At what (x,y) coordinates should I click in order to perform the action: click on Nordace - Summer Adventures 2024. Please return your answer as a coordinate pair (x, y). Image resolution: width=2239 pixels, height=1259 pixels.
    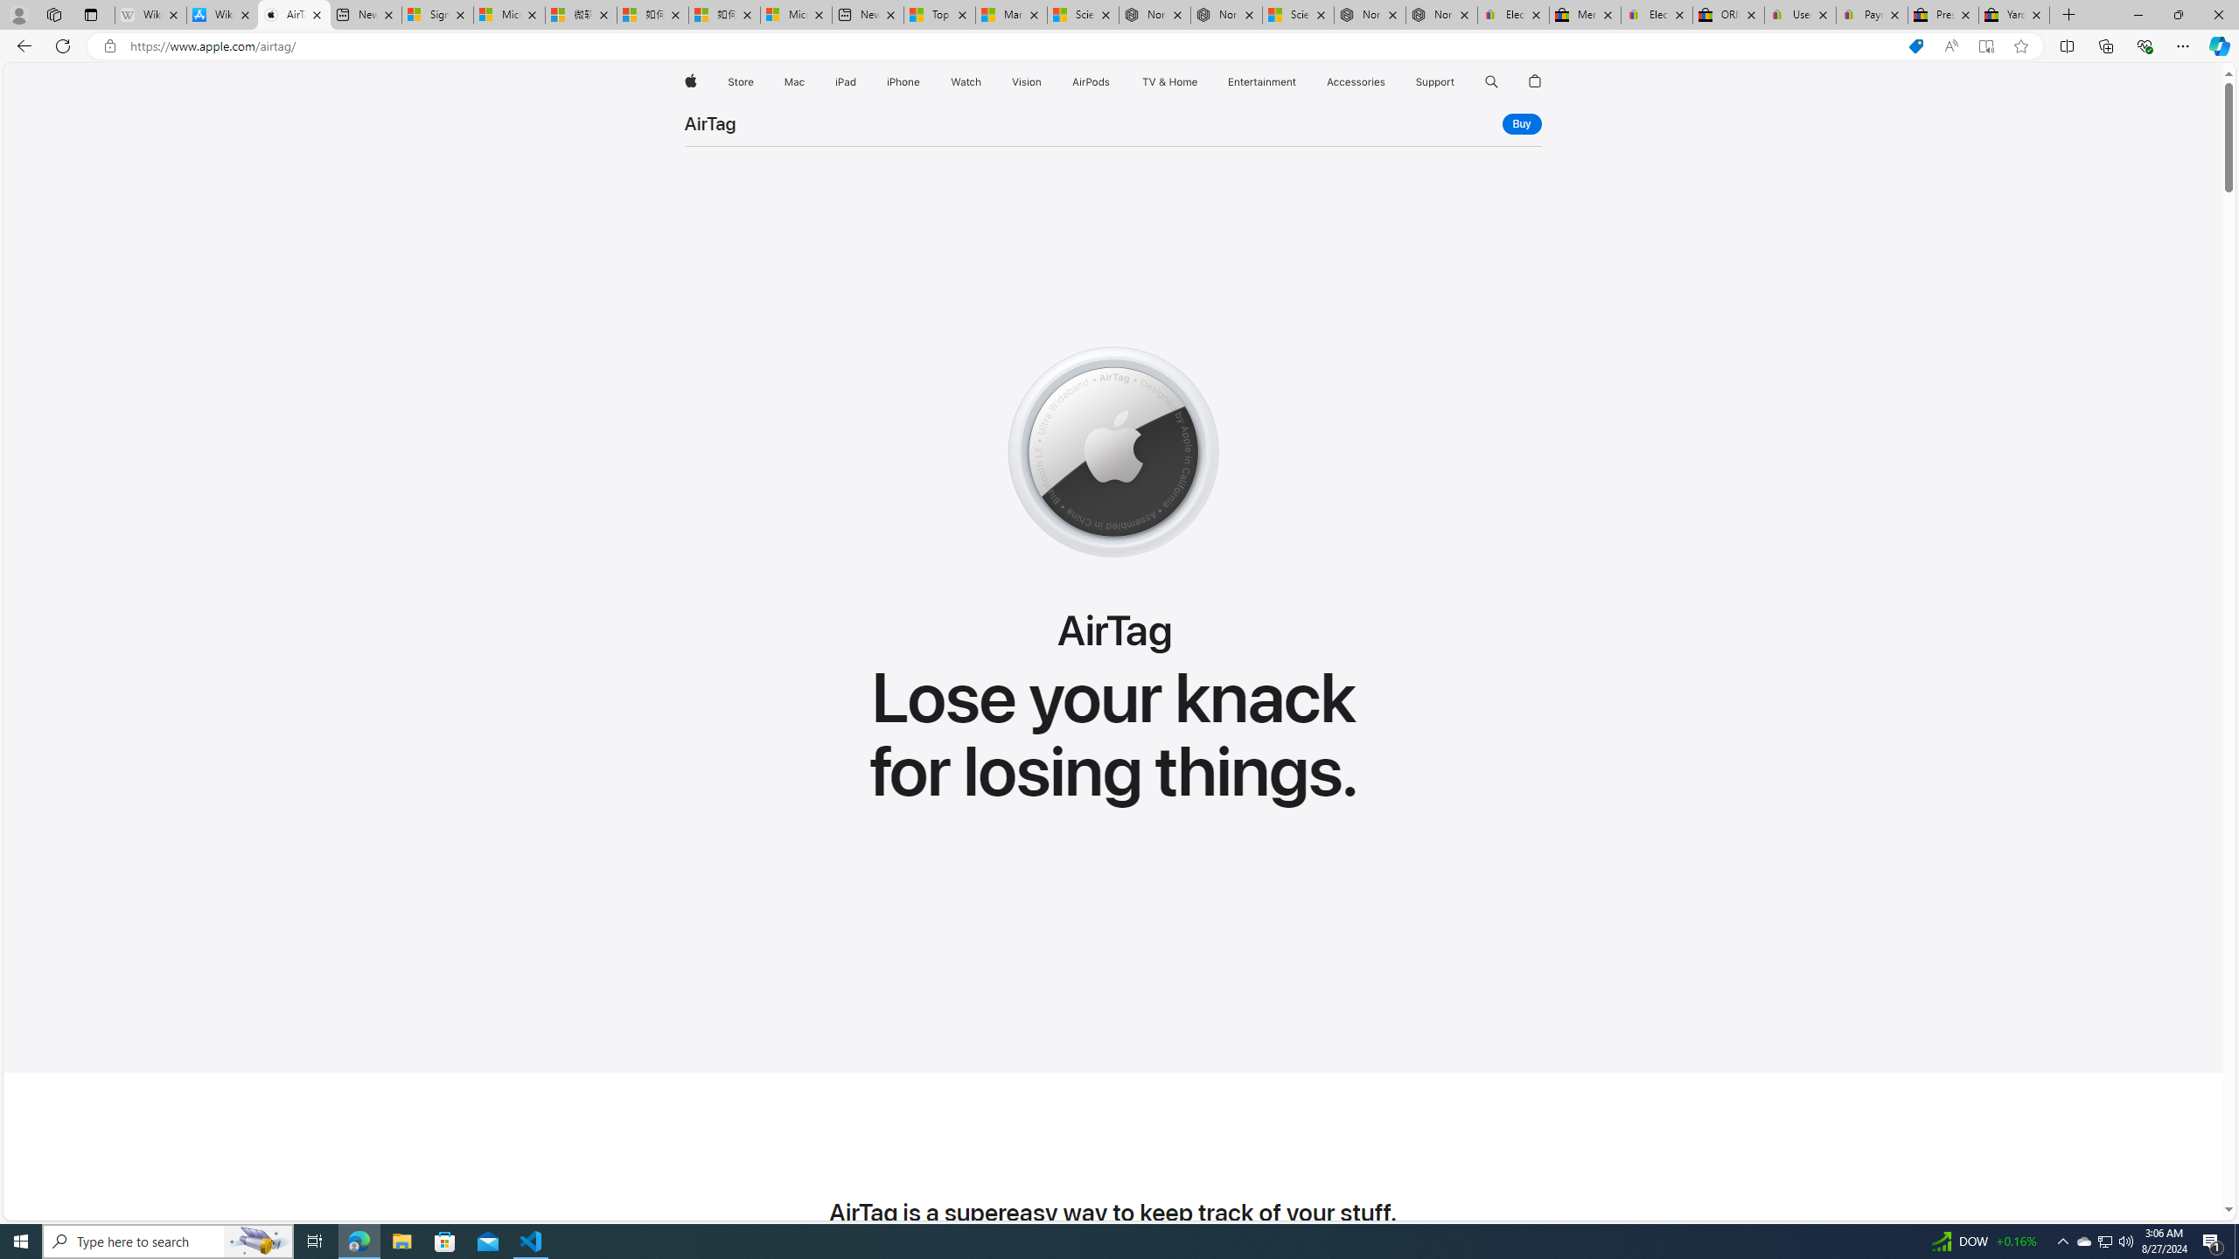
    Looking at the image, I should click on (1370, 15).